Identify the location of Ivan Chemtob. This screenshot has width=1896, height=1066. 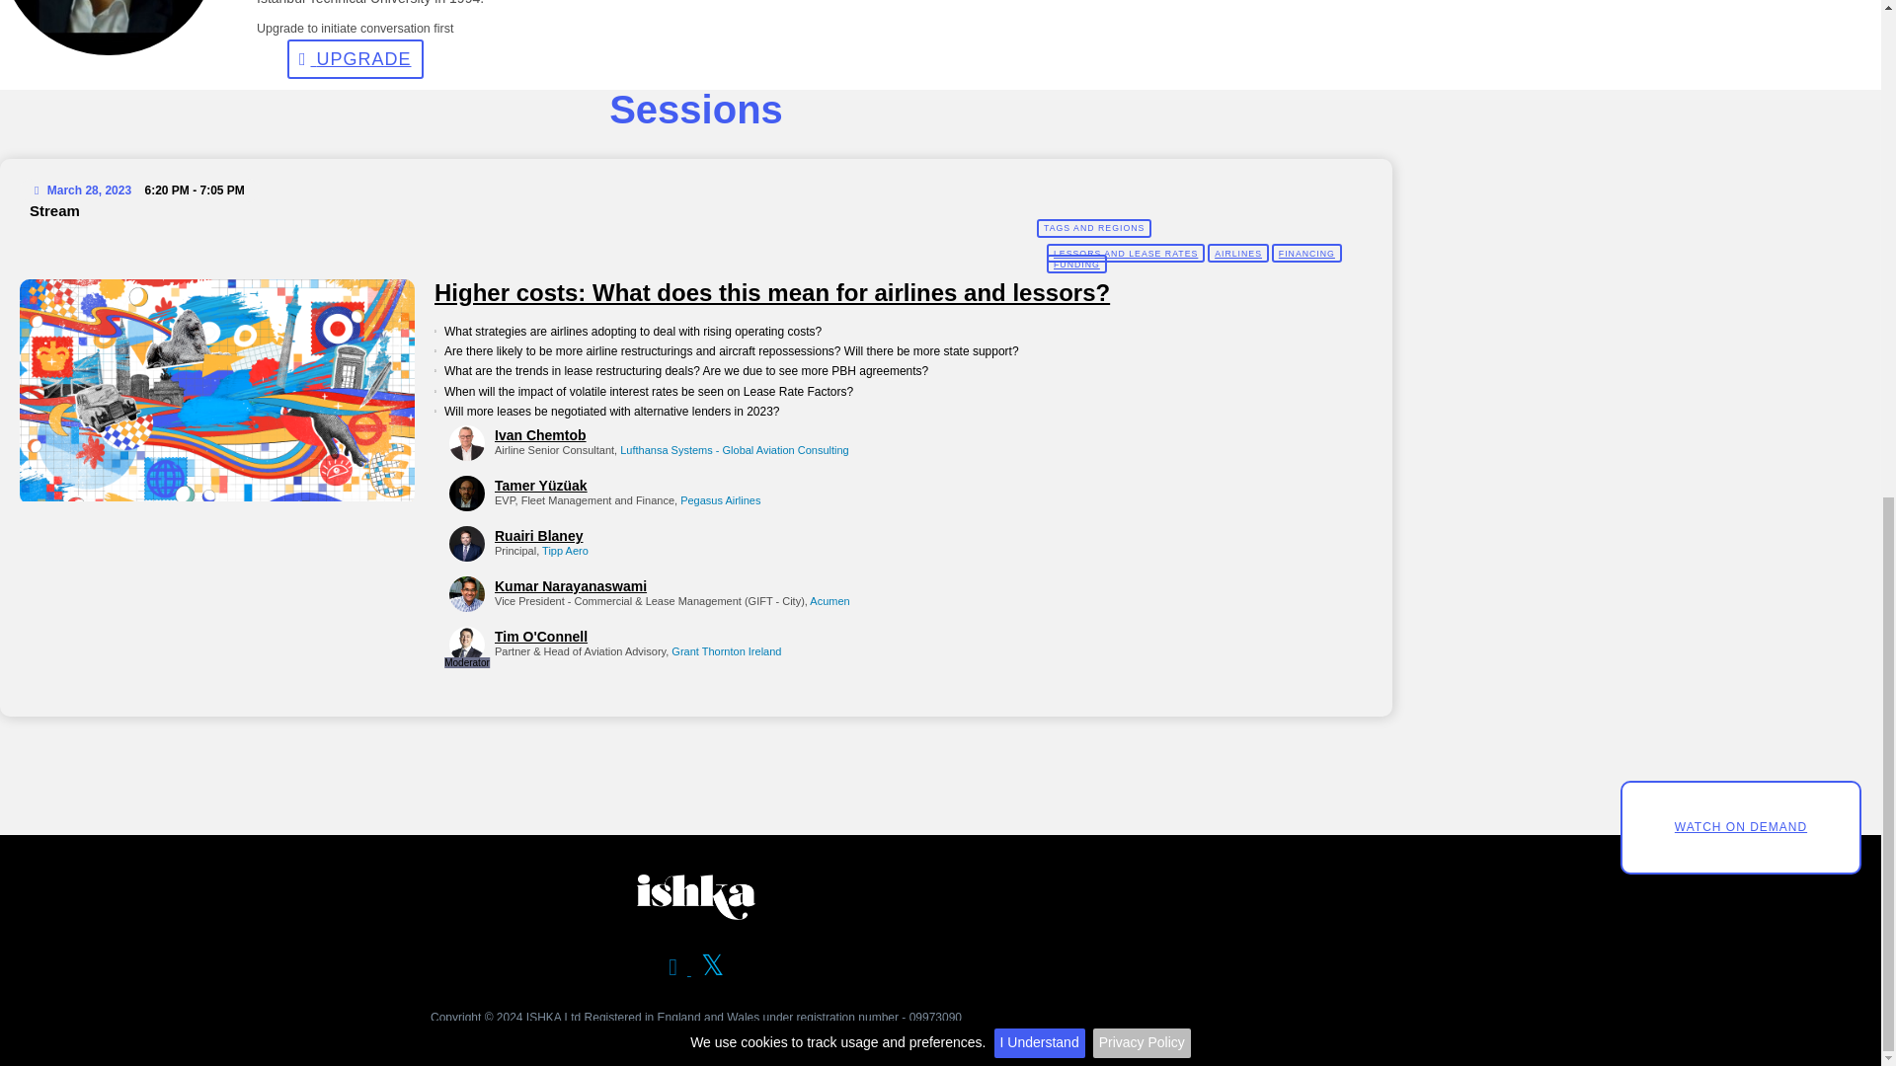
(687, 435).